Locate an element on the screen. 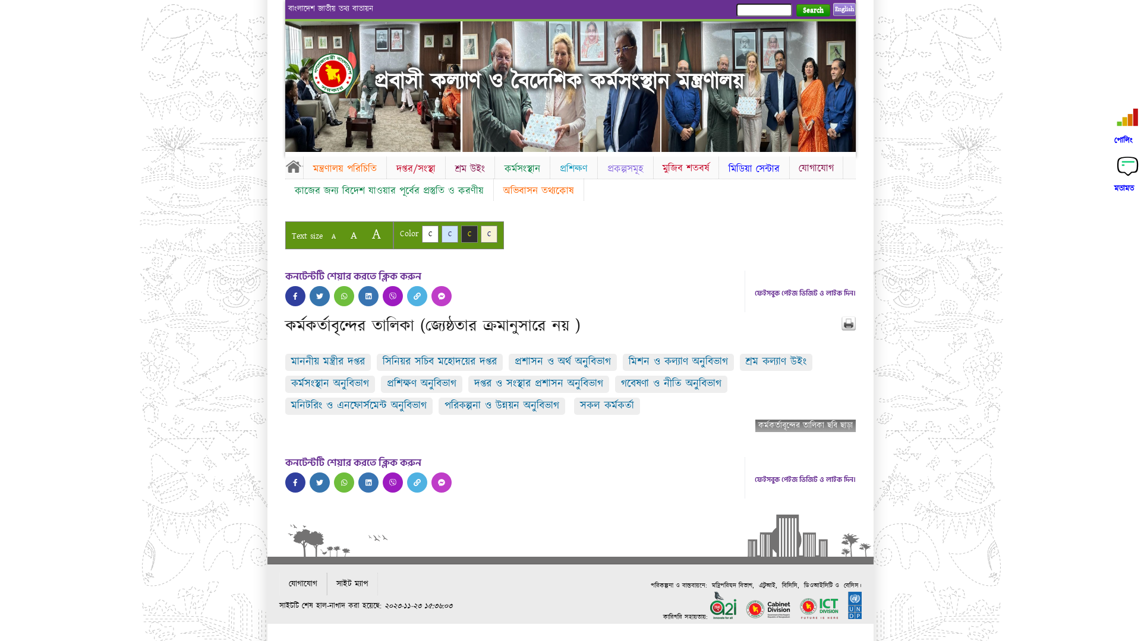 The image size is (1141, 641). A is located at coordinates (334, 236).